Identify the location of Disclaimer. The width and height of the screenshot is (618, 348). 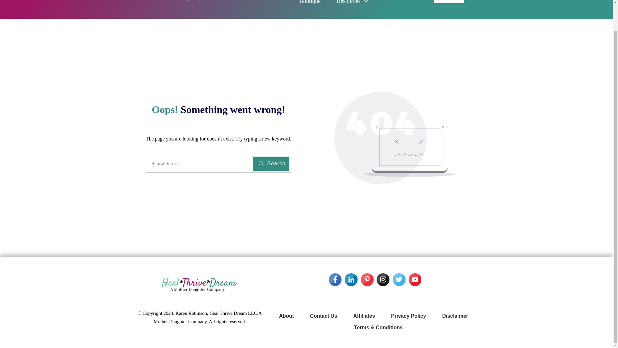
(455, 316).